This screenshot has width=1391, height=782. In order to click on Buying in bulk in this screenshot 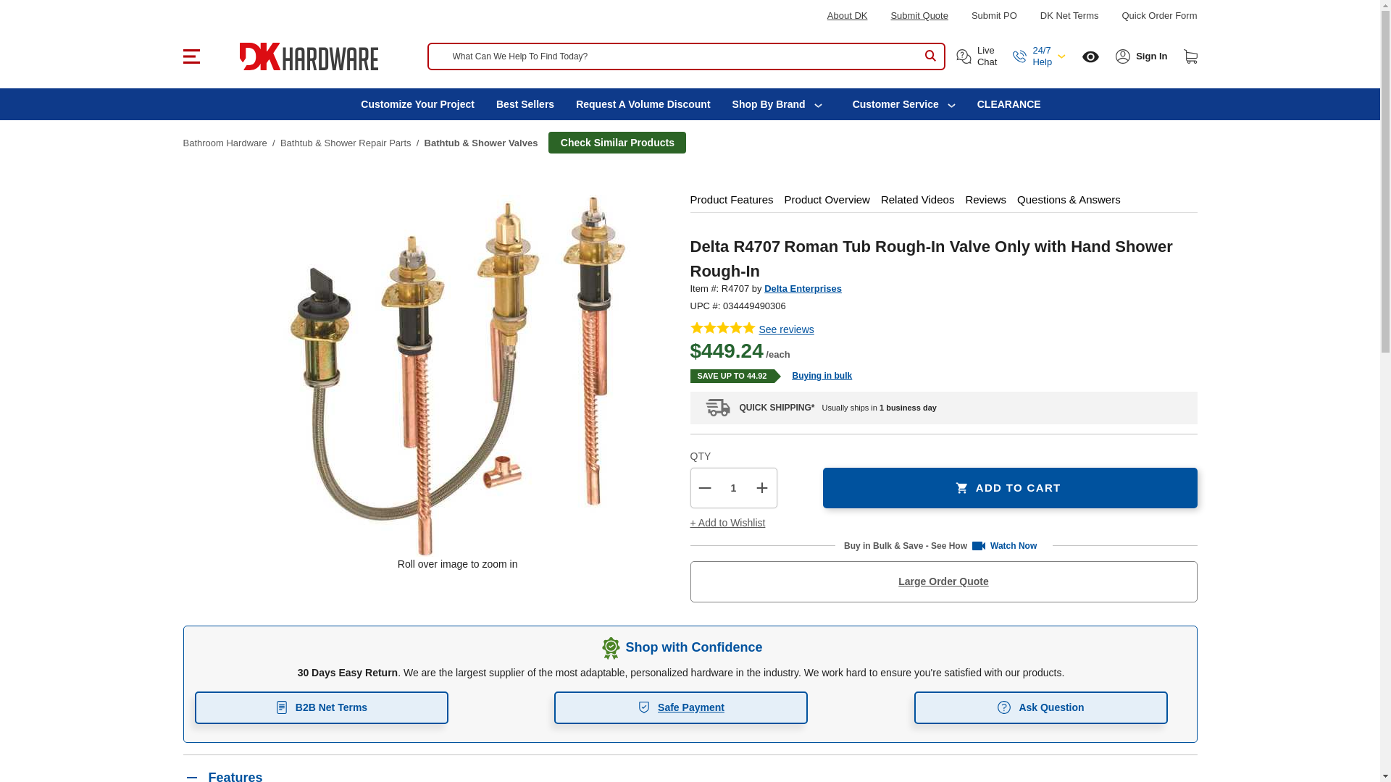, I will do `click(816, 375)`.